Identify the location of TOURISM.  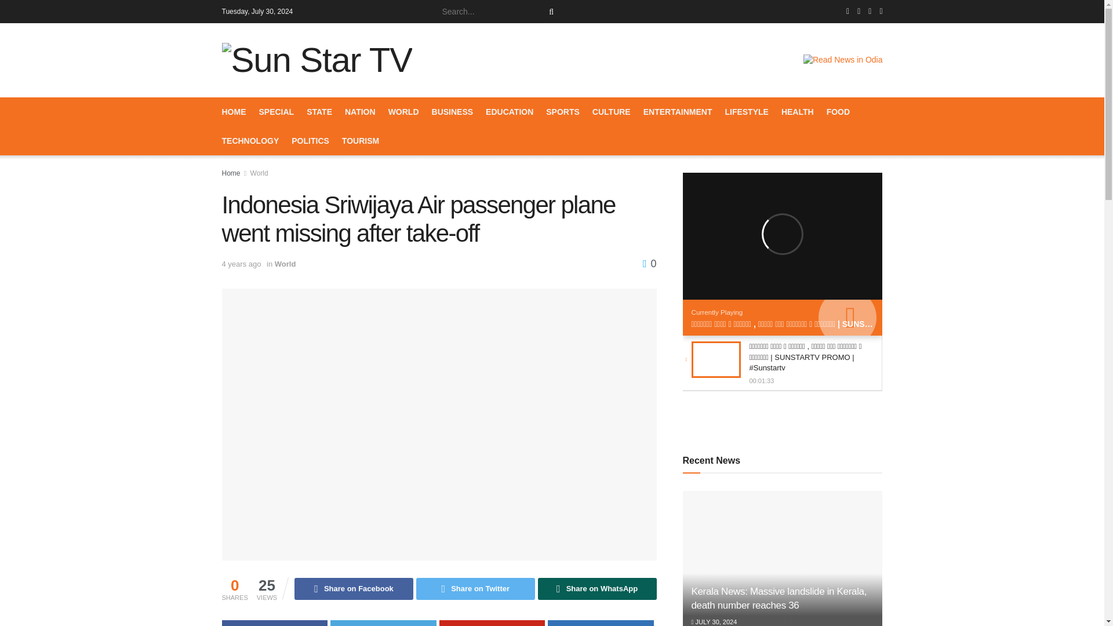
(361, 140).